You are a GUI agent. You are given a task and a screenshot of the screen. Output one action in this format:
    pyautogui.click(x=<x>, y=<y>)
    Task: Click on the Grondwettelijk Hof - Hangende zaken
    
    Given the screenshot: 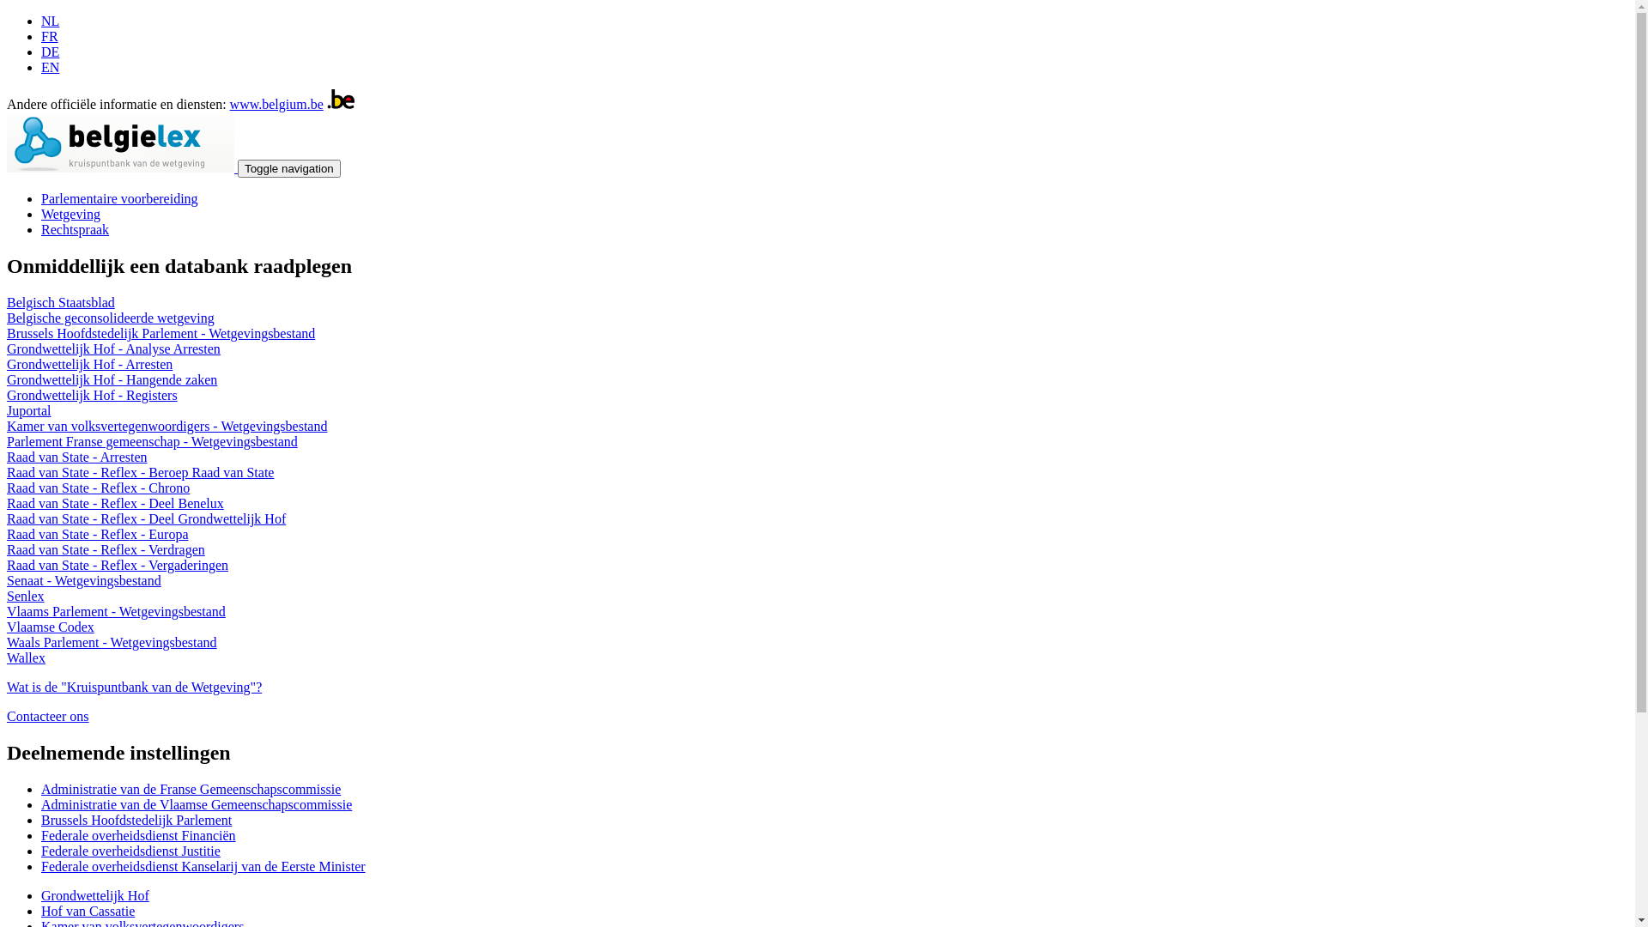 What is the action you would take?
    pyautogui.click(x=112, y=379)
    